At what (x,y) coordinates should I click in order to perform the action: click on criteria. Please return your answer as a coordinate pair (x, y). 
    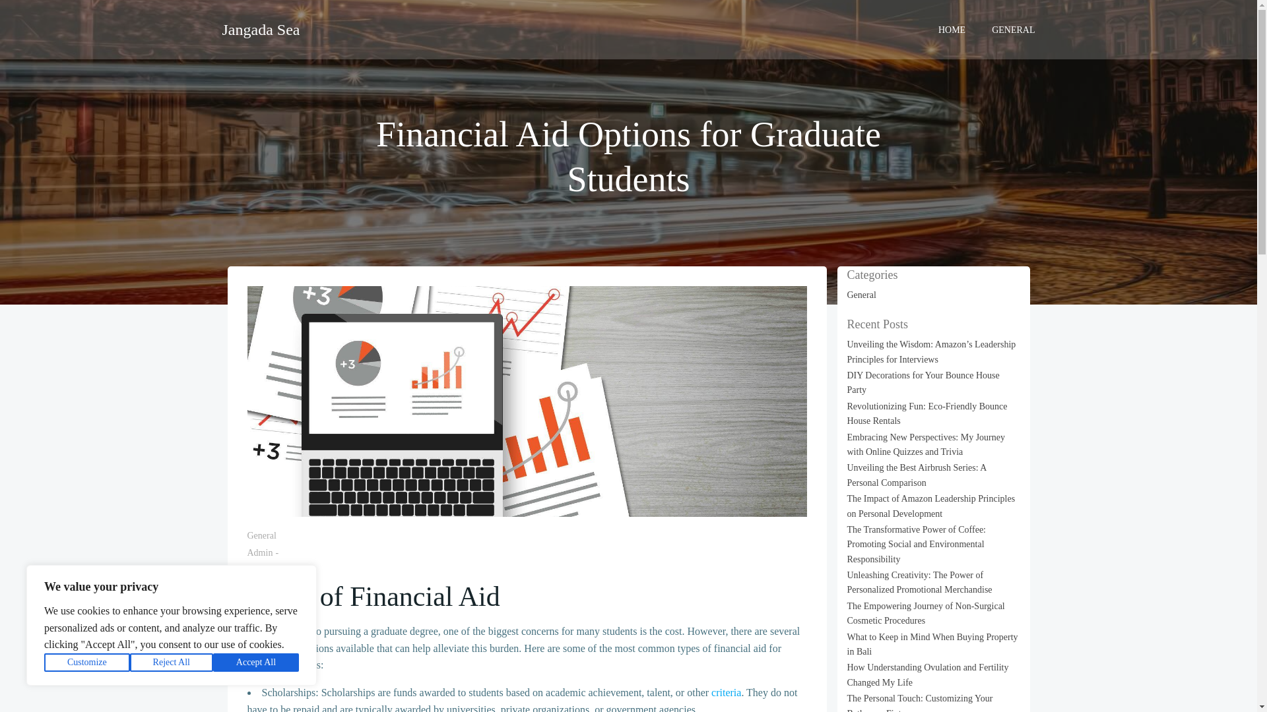
    Looking at the image, I should click on (726, 692).